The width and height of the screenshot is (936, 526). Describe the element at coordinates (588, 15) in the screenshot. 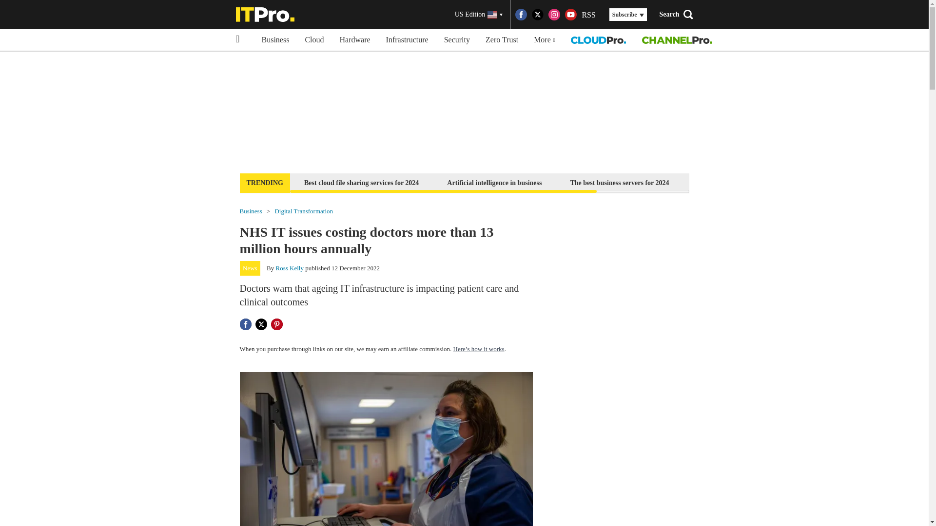

I see `RSS` at that location.